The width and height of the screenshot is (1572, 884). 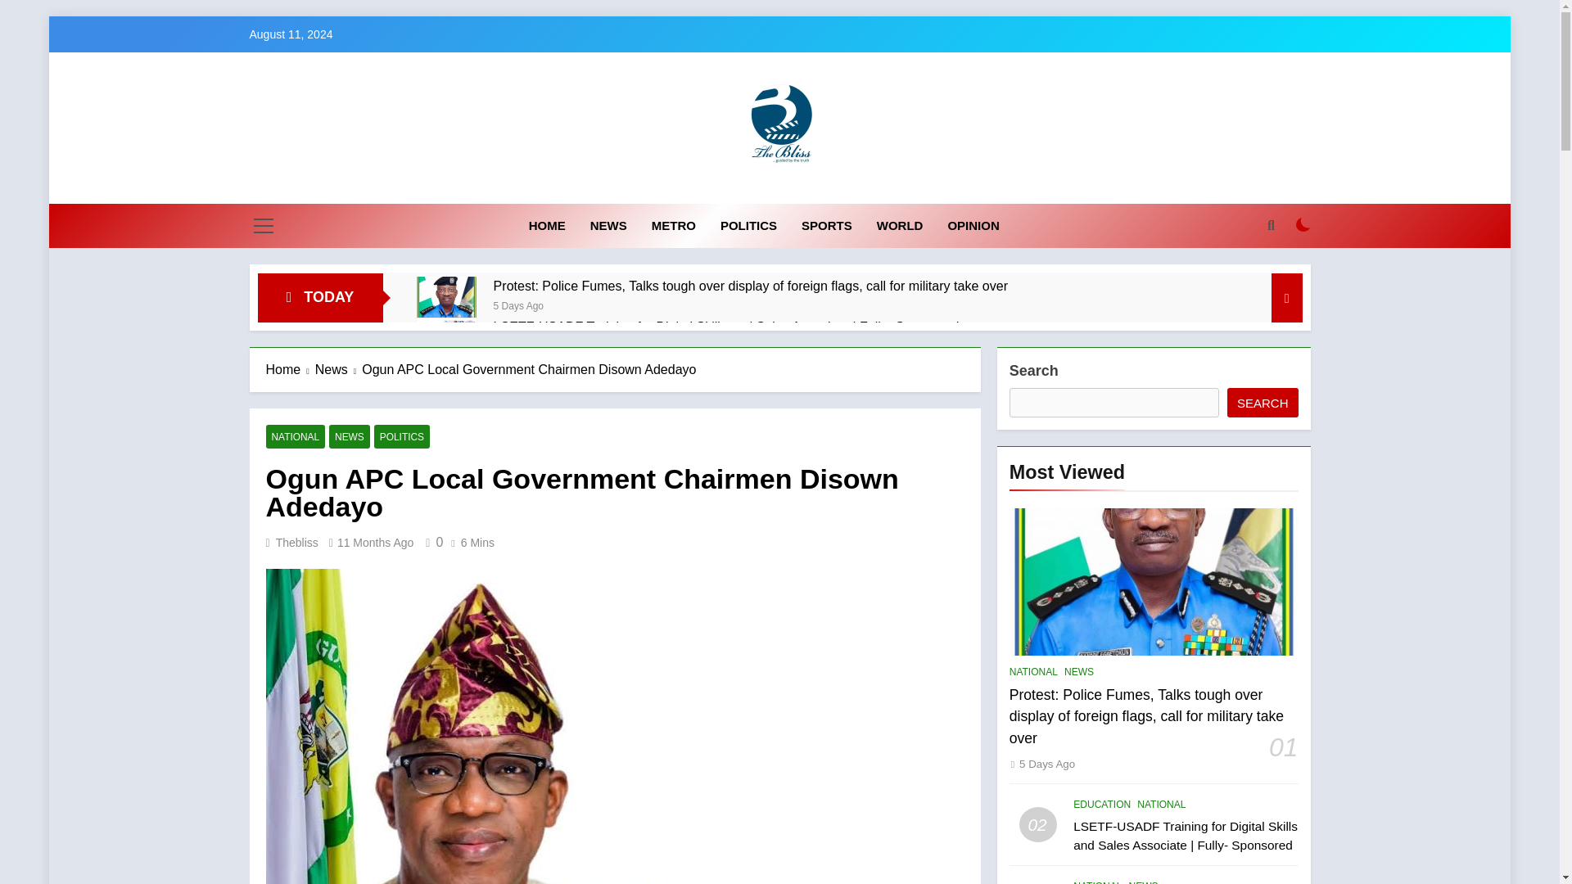 I want to click on SPORTS, so click(x=827, y=226).